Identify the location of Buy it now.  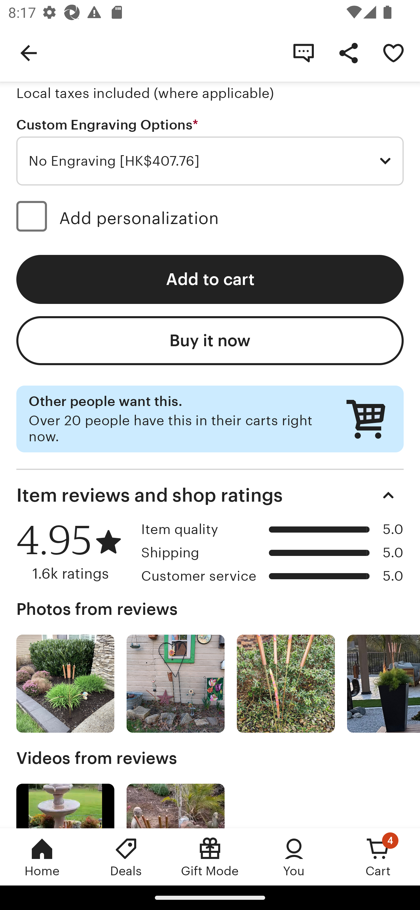
(210, 340).